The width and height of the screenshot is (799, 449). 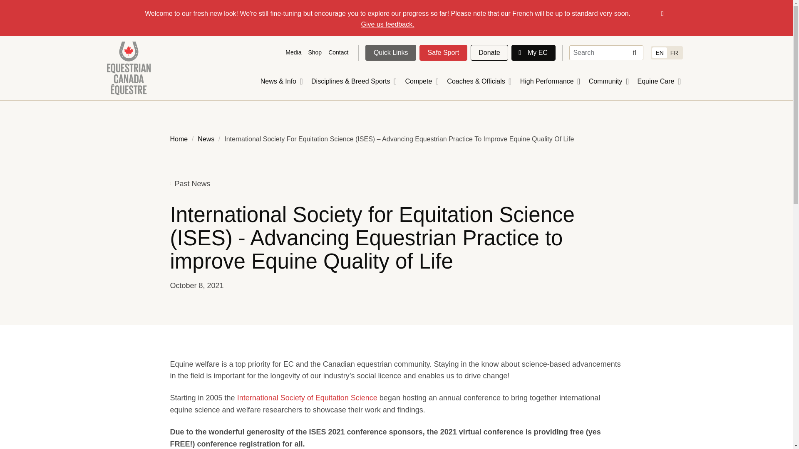 I want to click on Give us feedback., so click(x=388, y=24).